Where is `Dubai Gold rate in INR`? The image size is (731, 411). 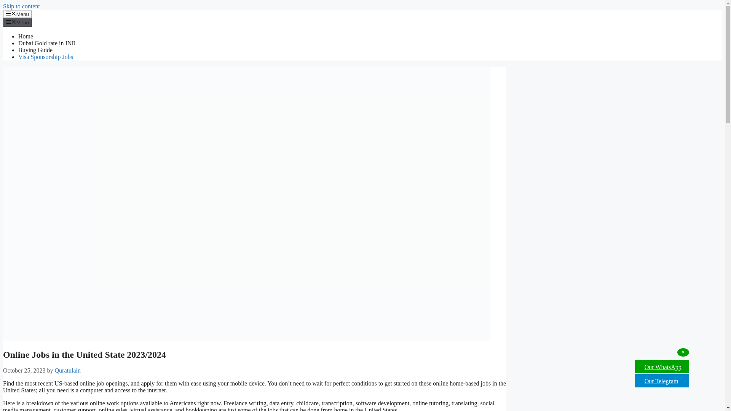 Dubai Gold rate in INR is located at coordinates (47, 43).